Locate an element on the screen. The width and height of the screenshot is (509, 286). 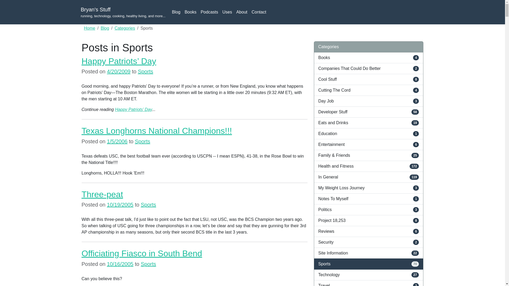
Uses is located at coordinates (227, 12).